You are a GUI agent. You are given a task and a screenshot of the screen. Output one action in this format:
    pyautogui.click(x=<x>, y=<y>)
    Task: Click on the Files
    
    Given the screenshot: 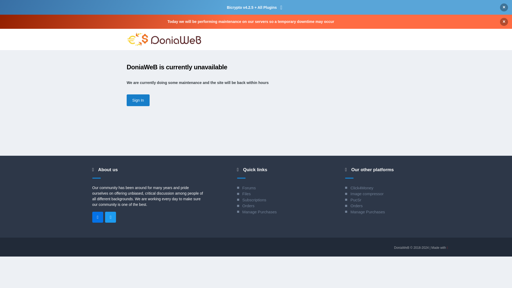 What is the action you would take?
    pyautogui.click(x=244, y=194)
    